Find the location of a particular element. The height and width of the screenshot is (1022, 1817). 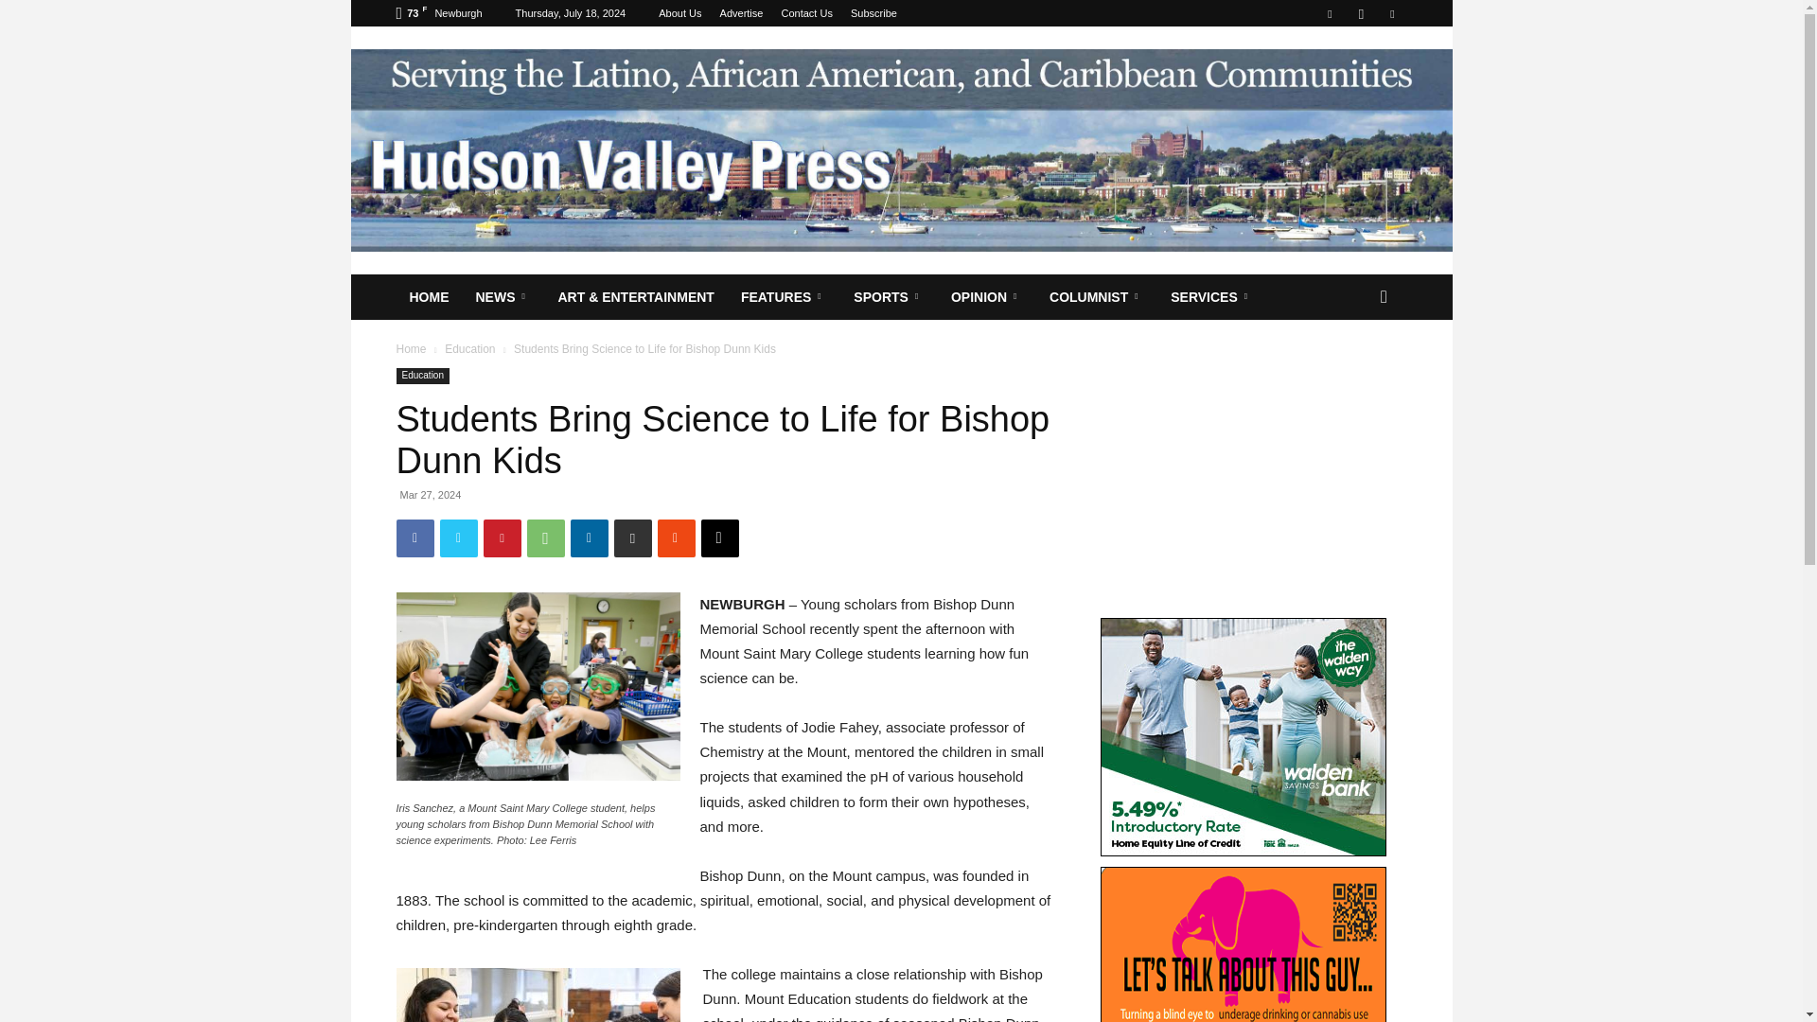

Science Day 6484 is located at coordinates (538, 687).